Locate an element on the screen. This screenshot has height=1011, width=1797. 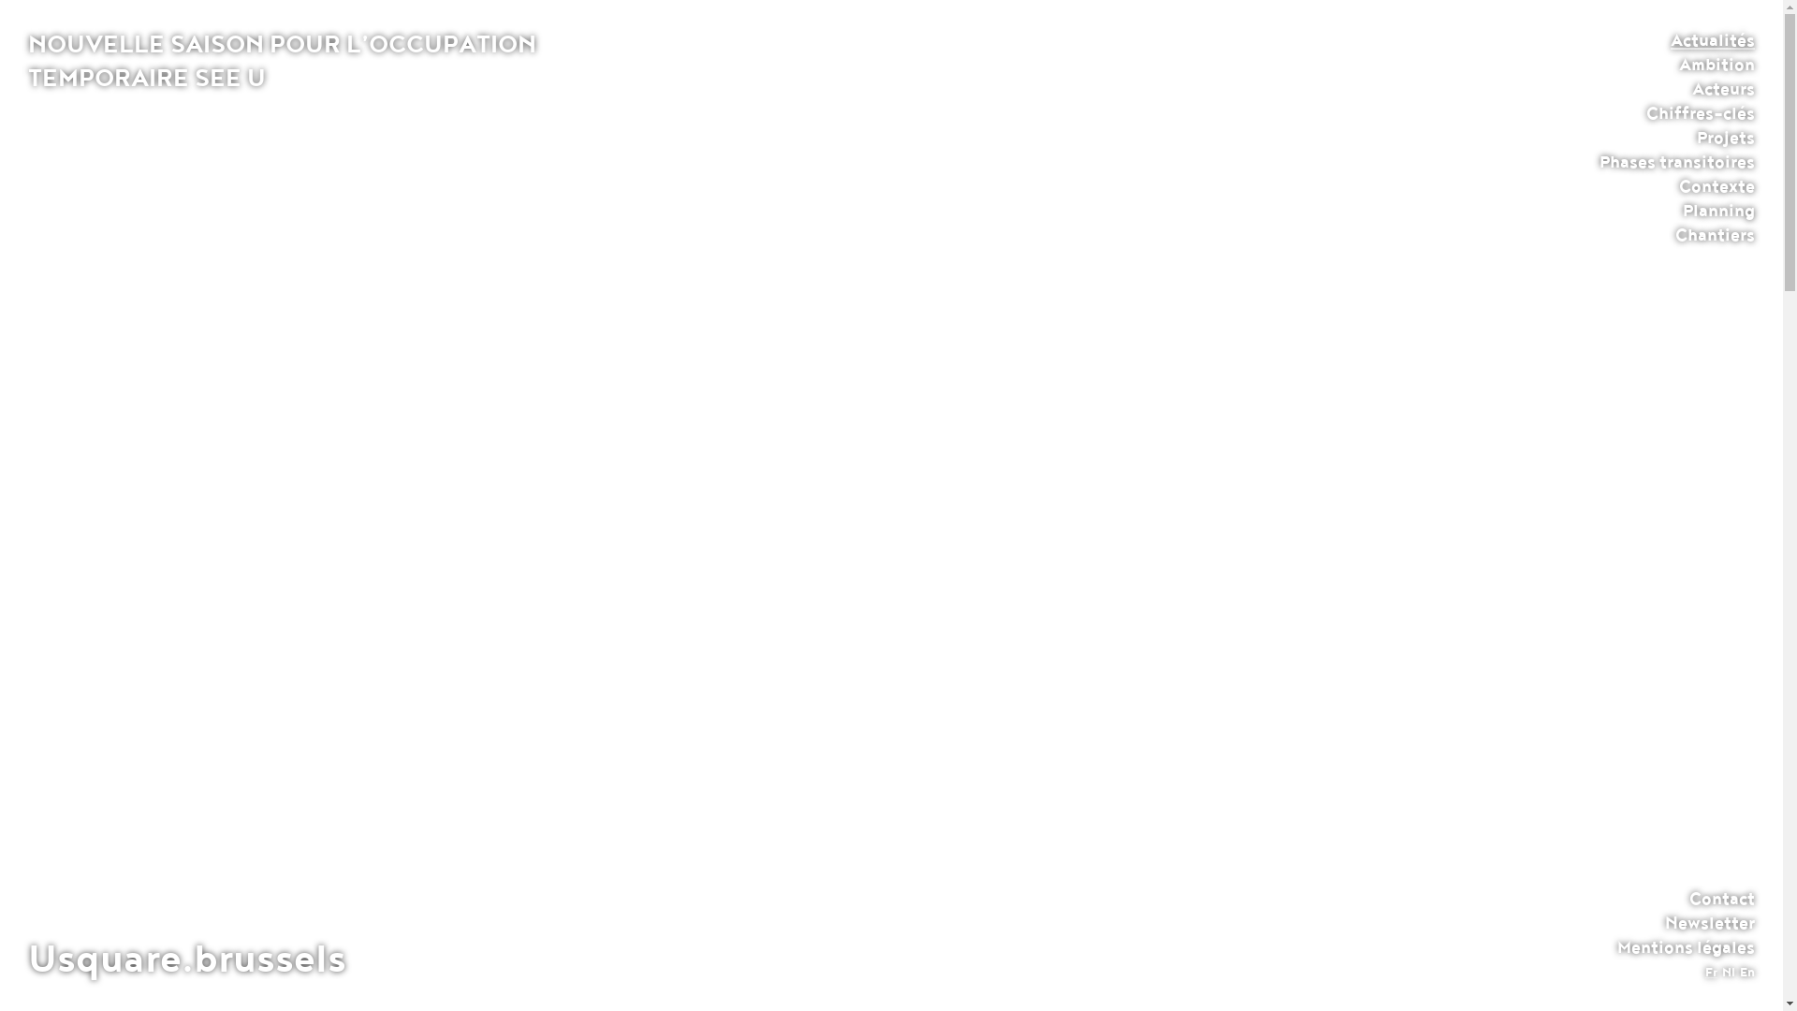
Nl is located at coordinates (1729, 973).